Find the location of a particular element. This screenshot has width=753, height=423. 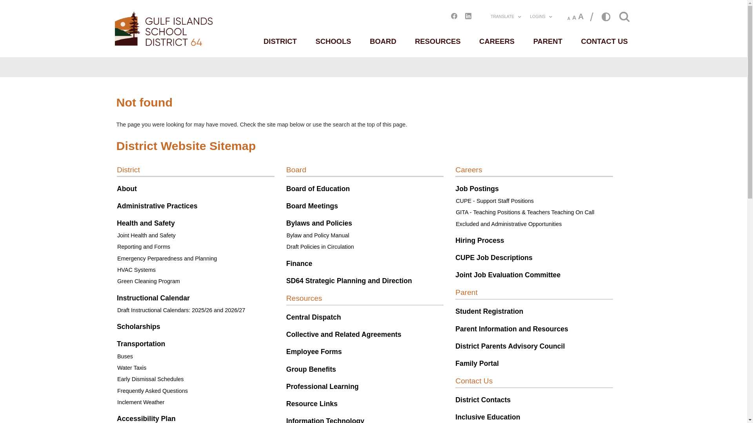

Emergency Perparedness and Planning is located at coordinates (209, 323).